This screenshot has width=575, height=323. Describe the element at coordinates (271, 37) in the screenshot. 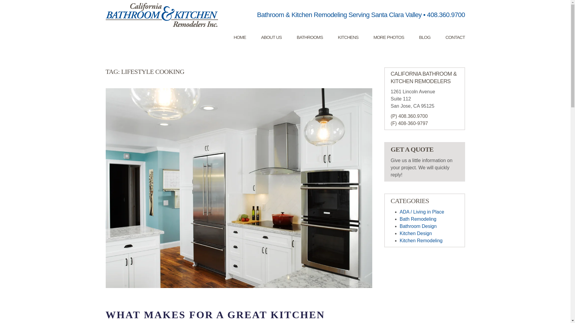

I see `ABOUT US` at that location.